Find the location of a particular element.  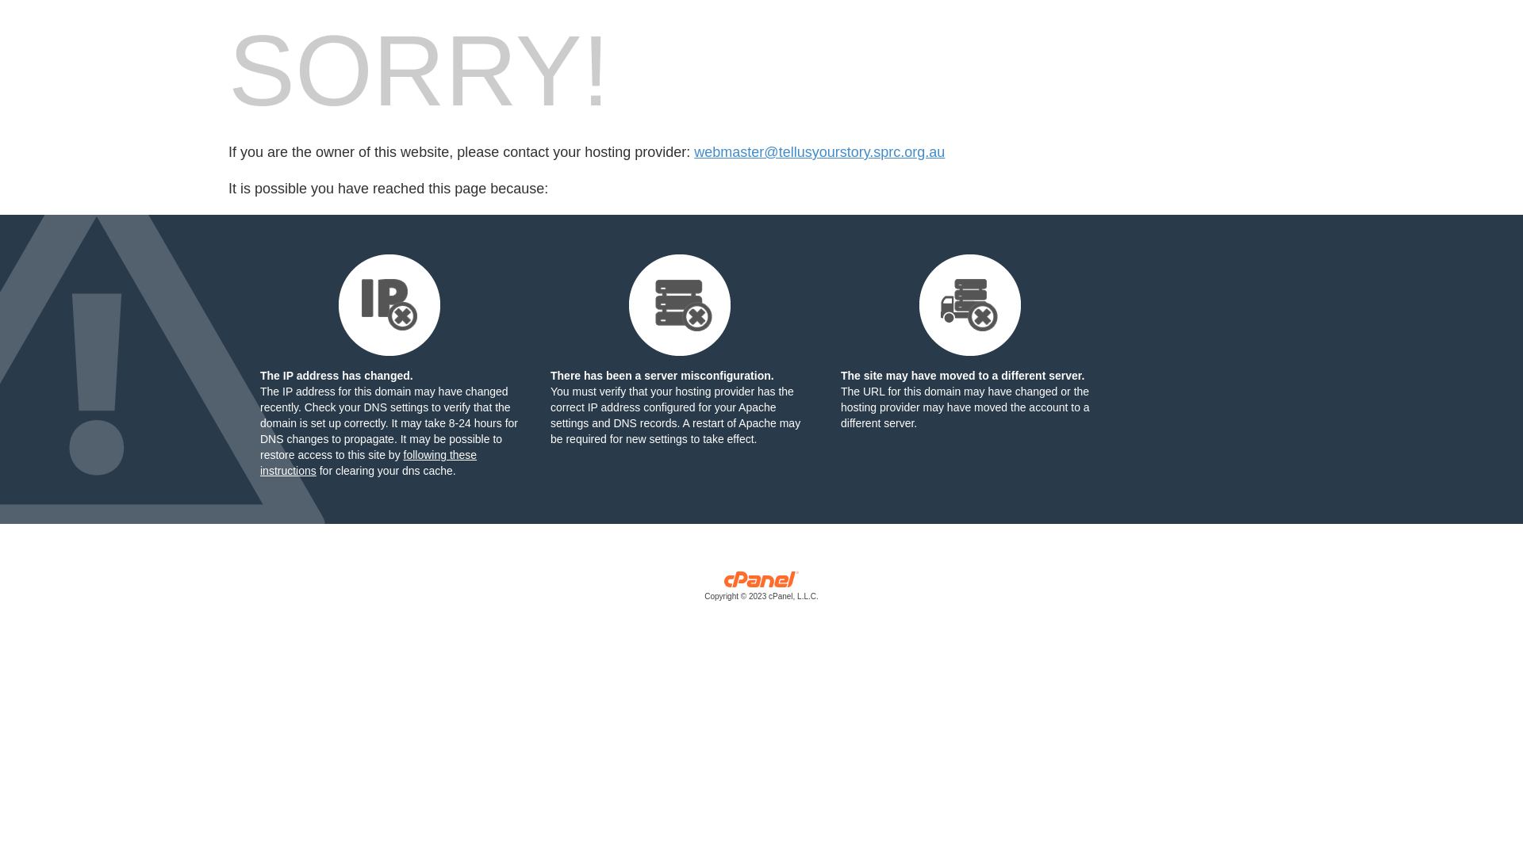

following these instructions is located at coordinates (368, 463).